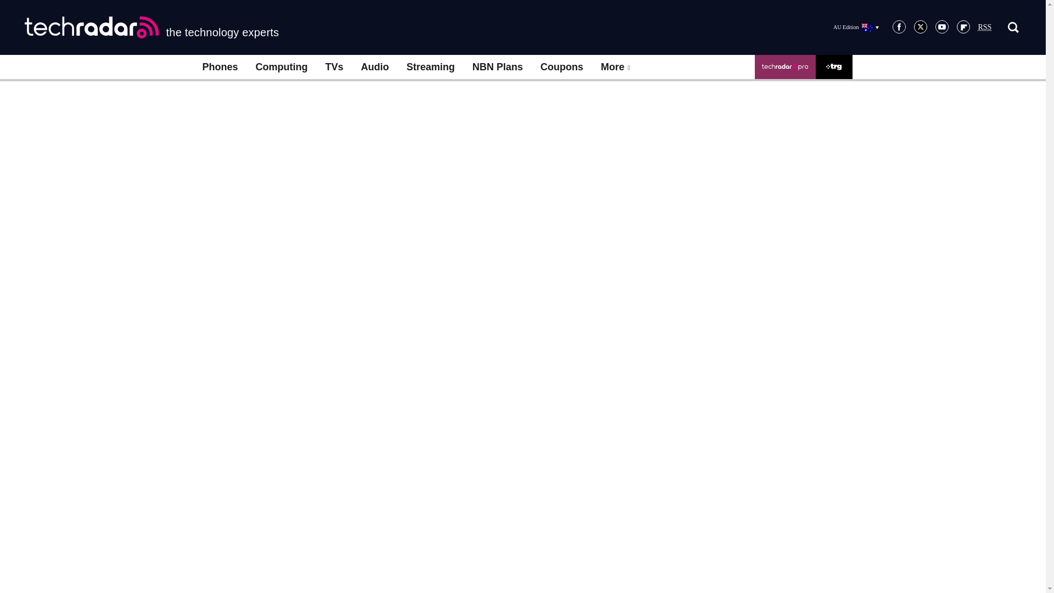  What do you see at coordinates (430, 67) in the screenshot?
I see `Streaming` at bounding box center [430, 67].